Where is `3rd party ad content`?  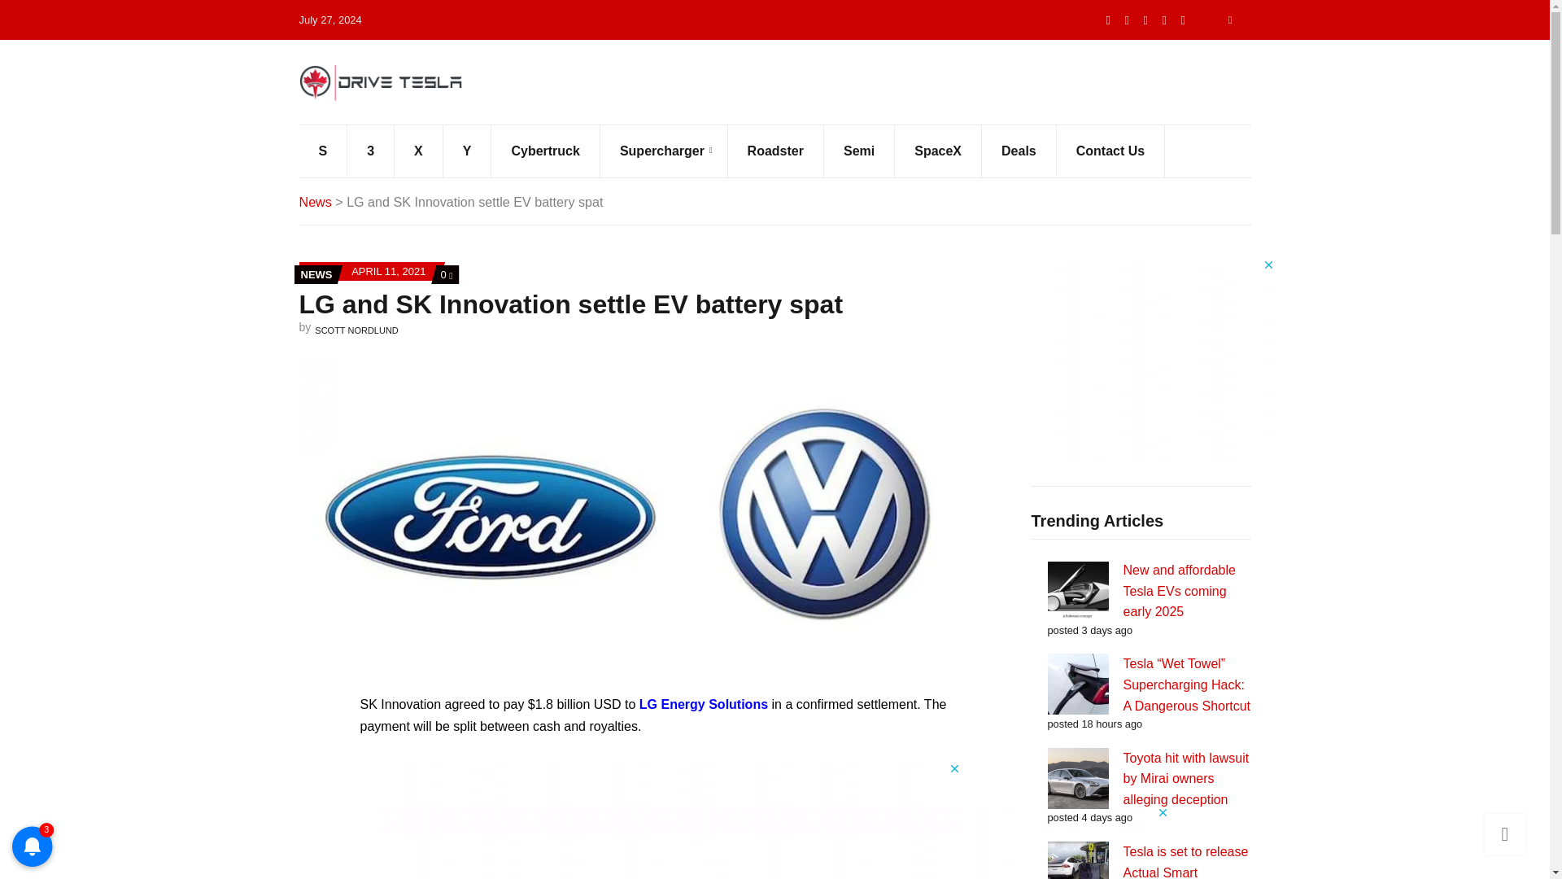
3rd party ad content is located at coordinates (703, 704).